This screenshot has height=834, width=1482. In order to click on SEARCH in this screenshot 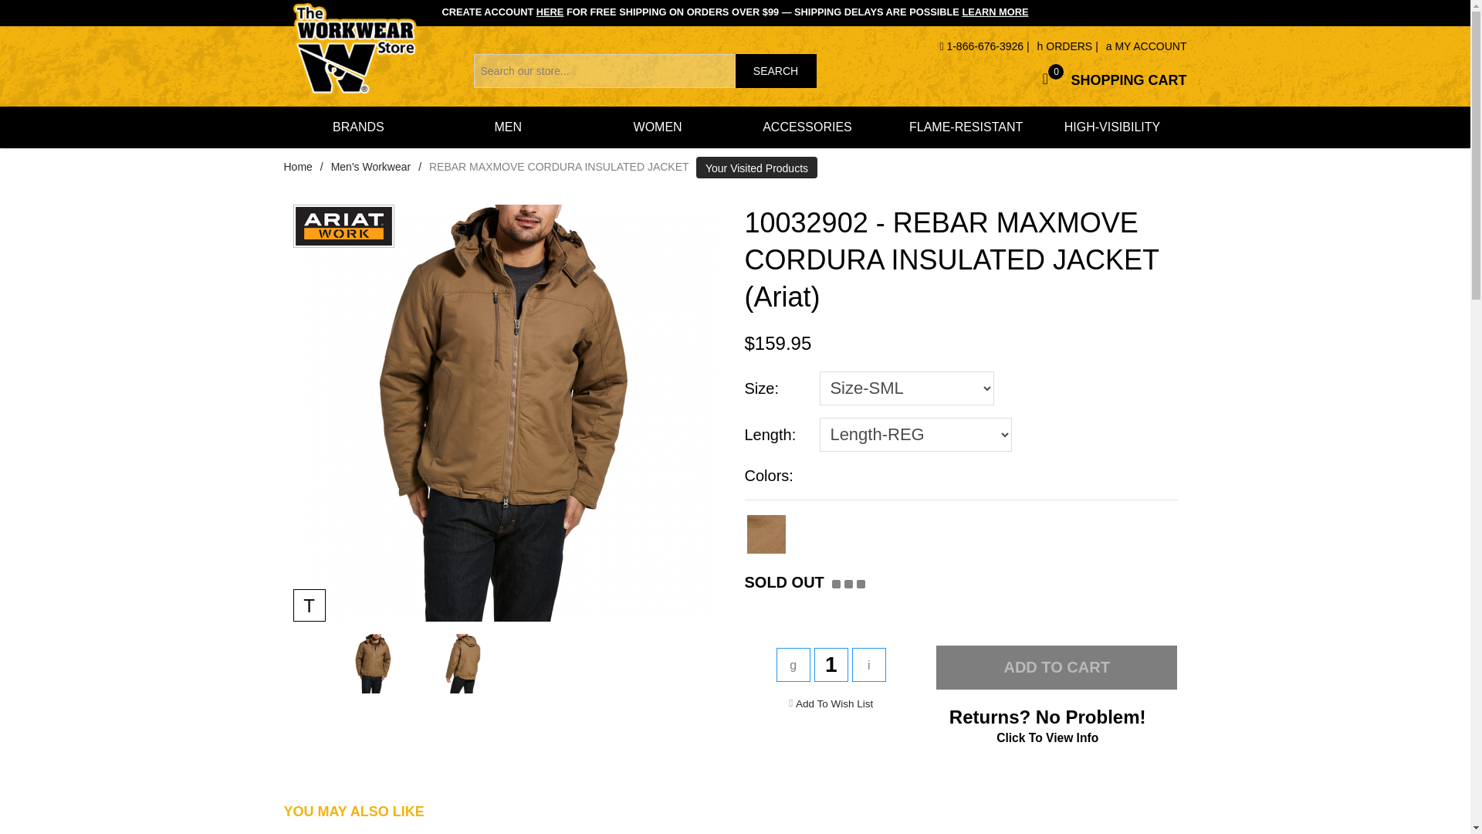, I will do `click(358, 127)`.